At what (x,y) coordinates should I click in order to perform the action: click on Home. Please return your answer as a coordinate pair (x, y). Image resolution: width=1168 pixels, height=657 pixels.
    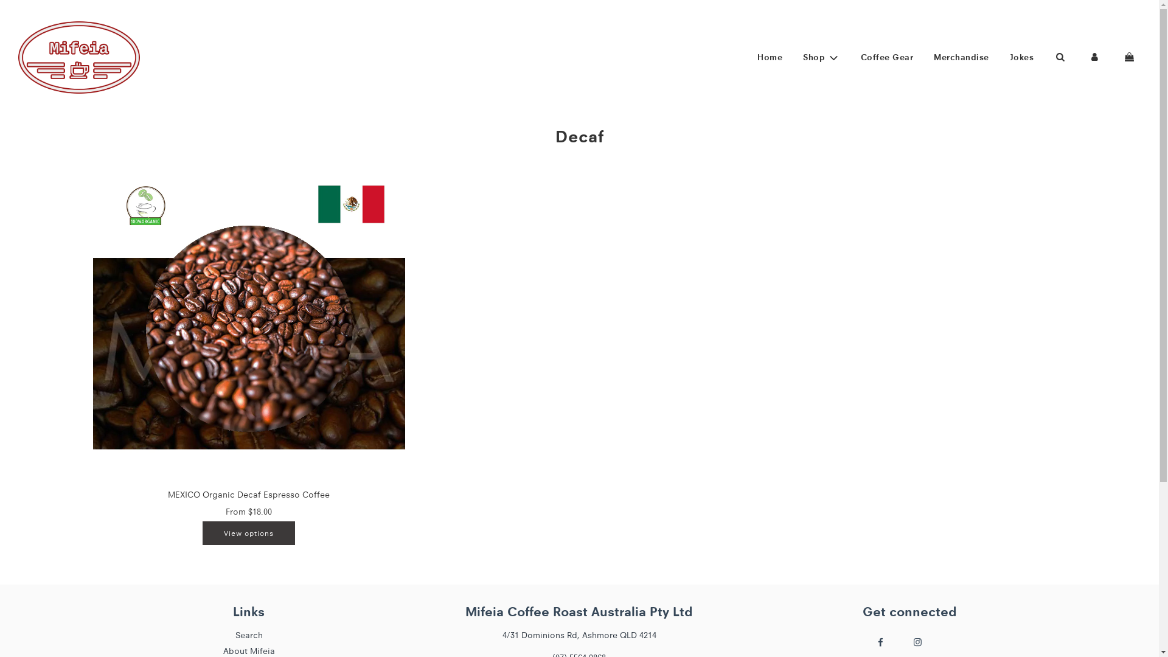
    Looking at the image, I should click on (770, 57).